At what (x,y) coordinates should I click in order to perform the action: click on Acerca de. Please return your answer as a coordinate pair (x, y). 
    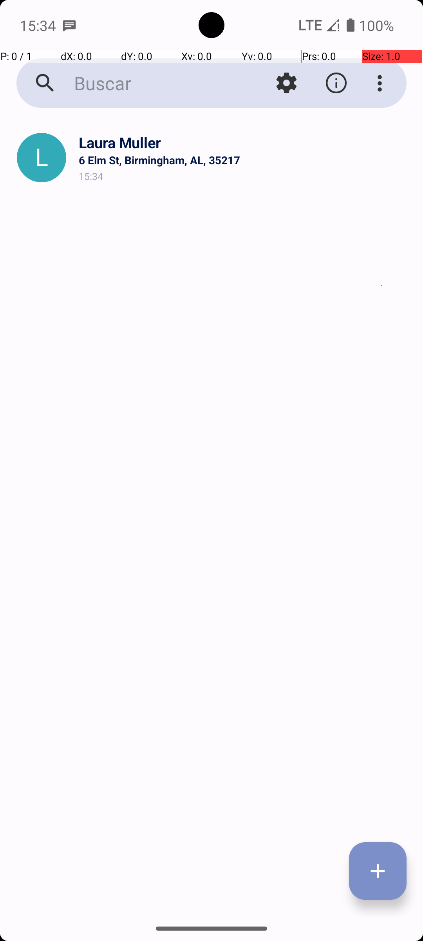
    Looking at the image, I should click on (336, 83).